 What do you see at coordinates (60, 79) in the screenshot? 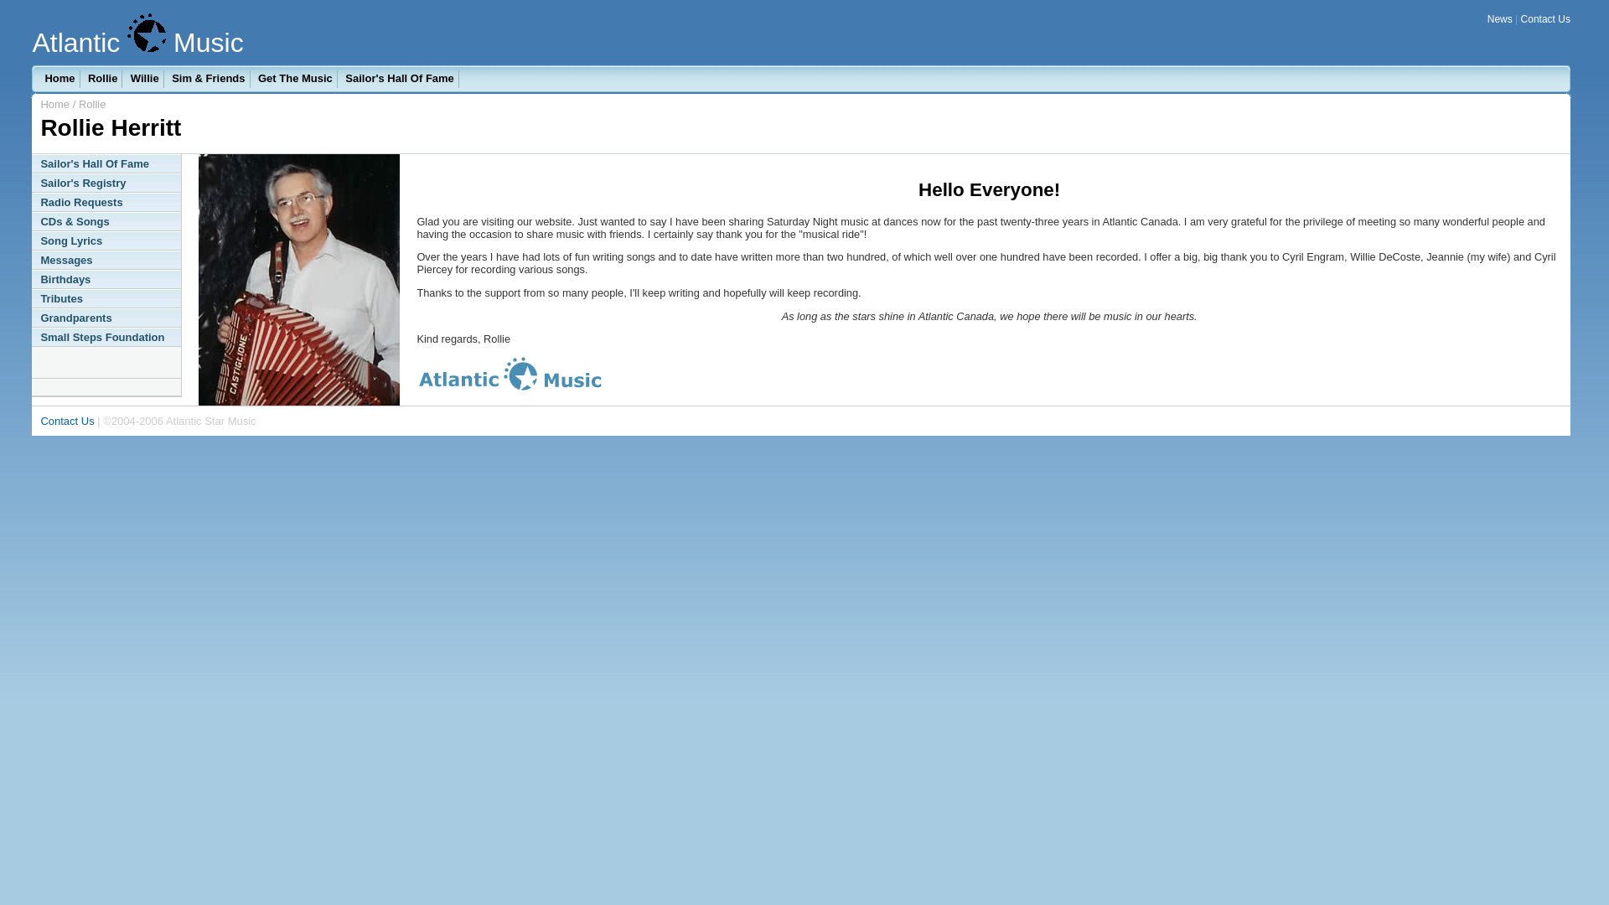
I see `Home` at bounding box center [60, 79].